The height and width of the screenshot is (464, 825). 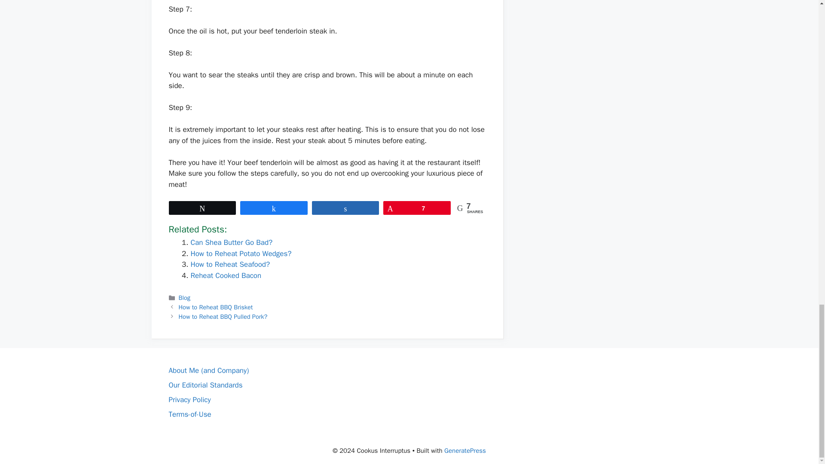 I want to click on Terms-of-Use, so click(x=189, y=414).